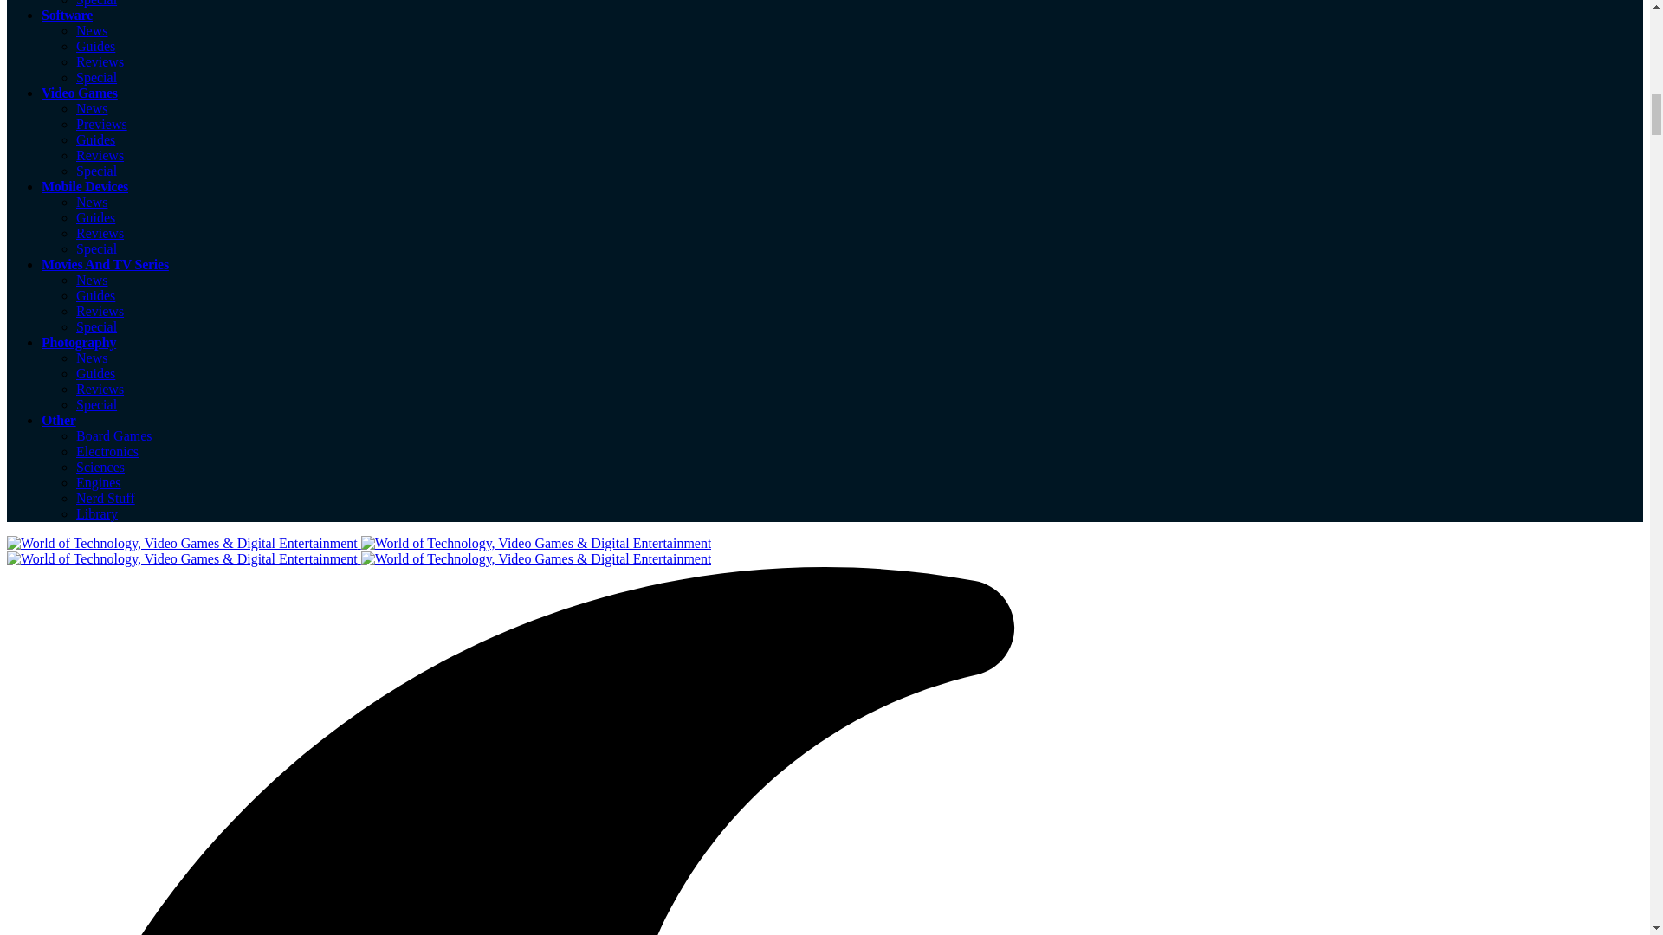 The image size is (1663, 935). Describe the element at coordinates (96, 171) in the screenshot. I see `Special` at that location.